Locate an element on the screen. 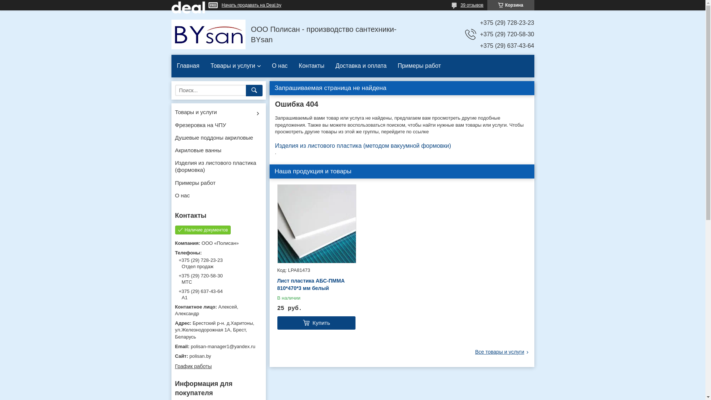 The width and height of the screenshot is (711, 400). polisan-manager1@yandex.ru is located at coordinates (218, 347).